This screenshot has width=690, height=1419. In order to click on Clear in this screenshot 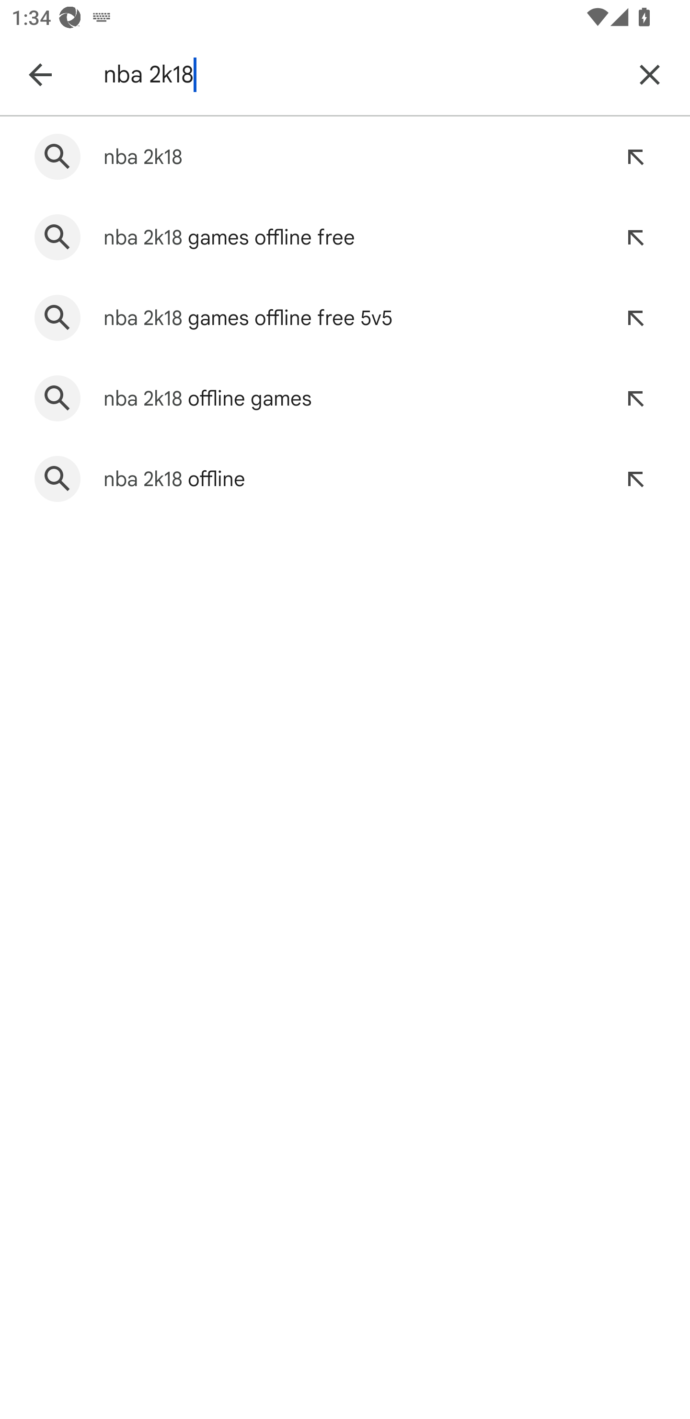, I will do `click(650, 74)`.